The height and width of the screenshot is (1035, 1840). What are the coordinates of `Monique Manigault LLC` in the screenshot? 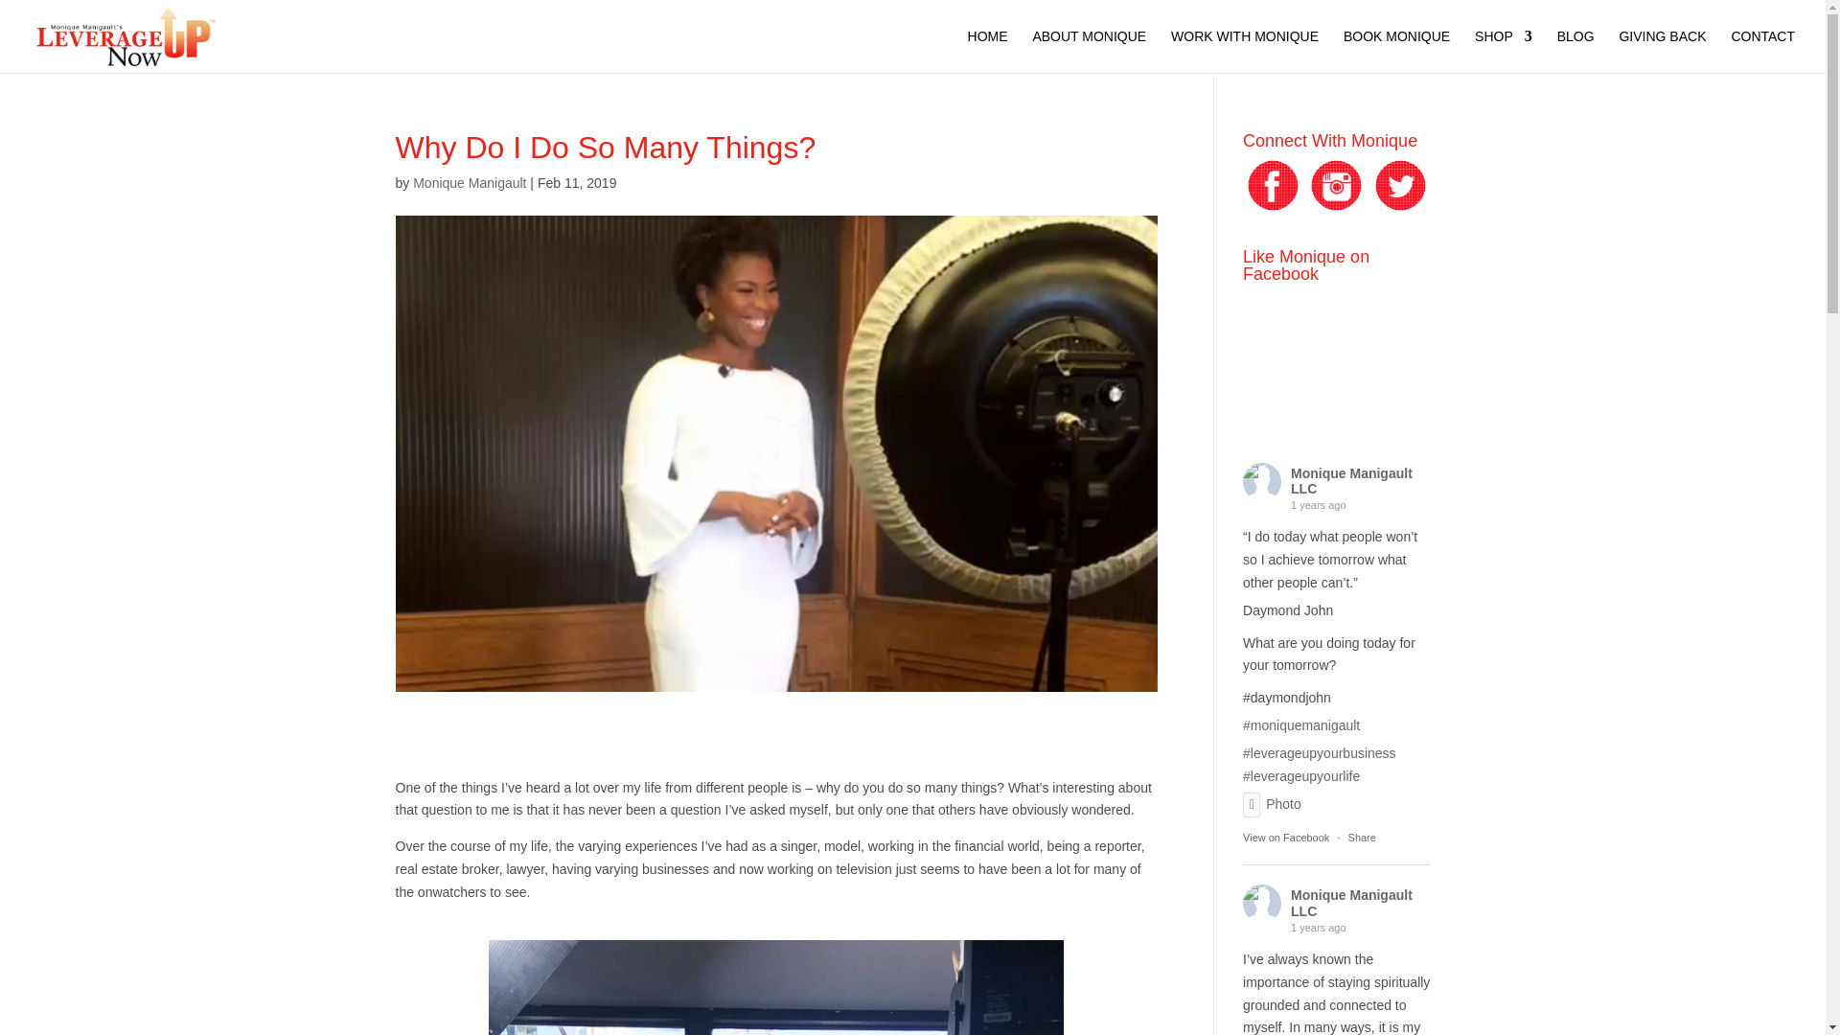 It's located at (1261, 904).